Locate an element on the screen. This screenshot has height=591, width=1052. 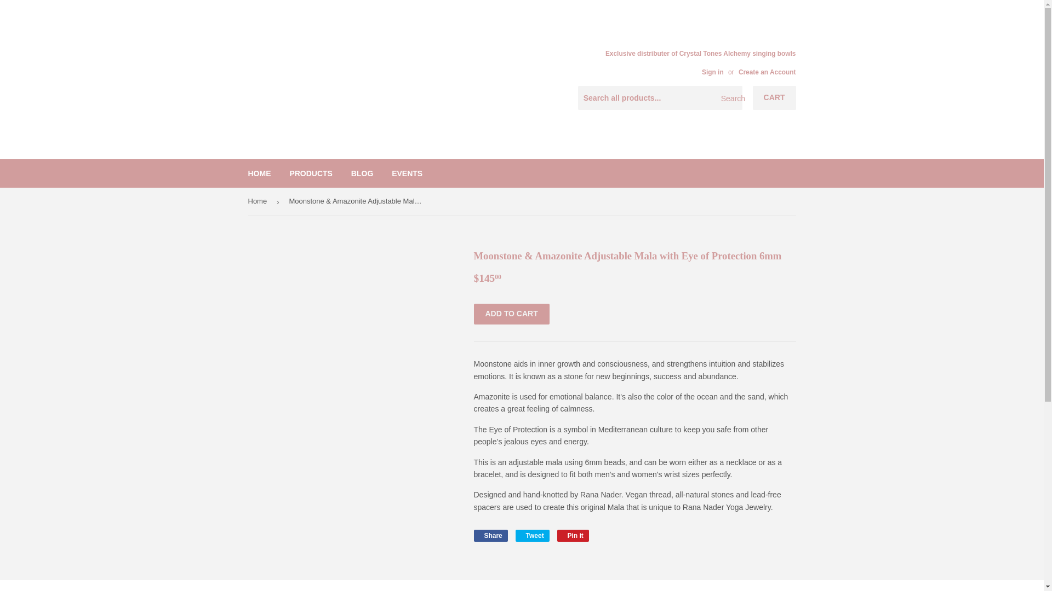
Tweet on Twitter is located at coordinates (532, 535).